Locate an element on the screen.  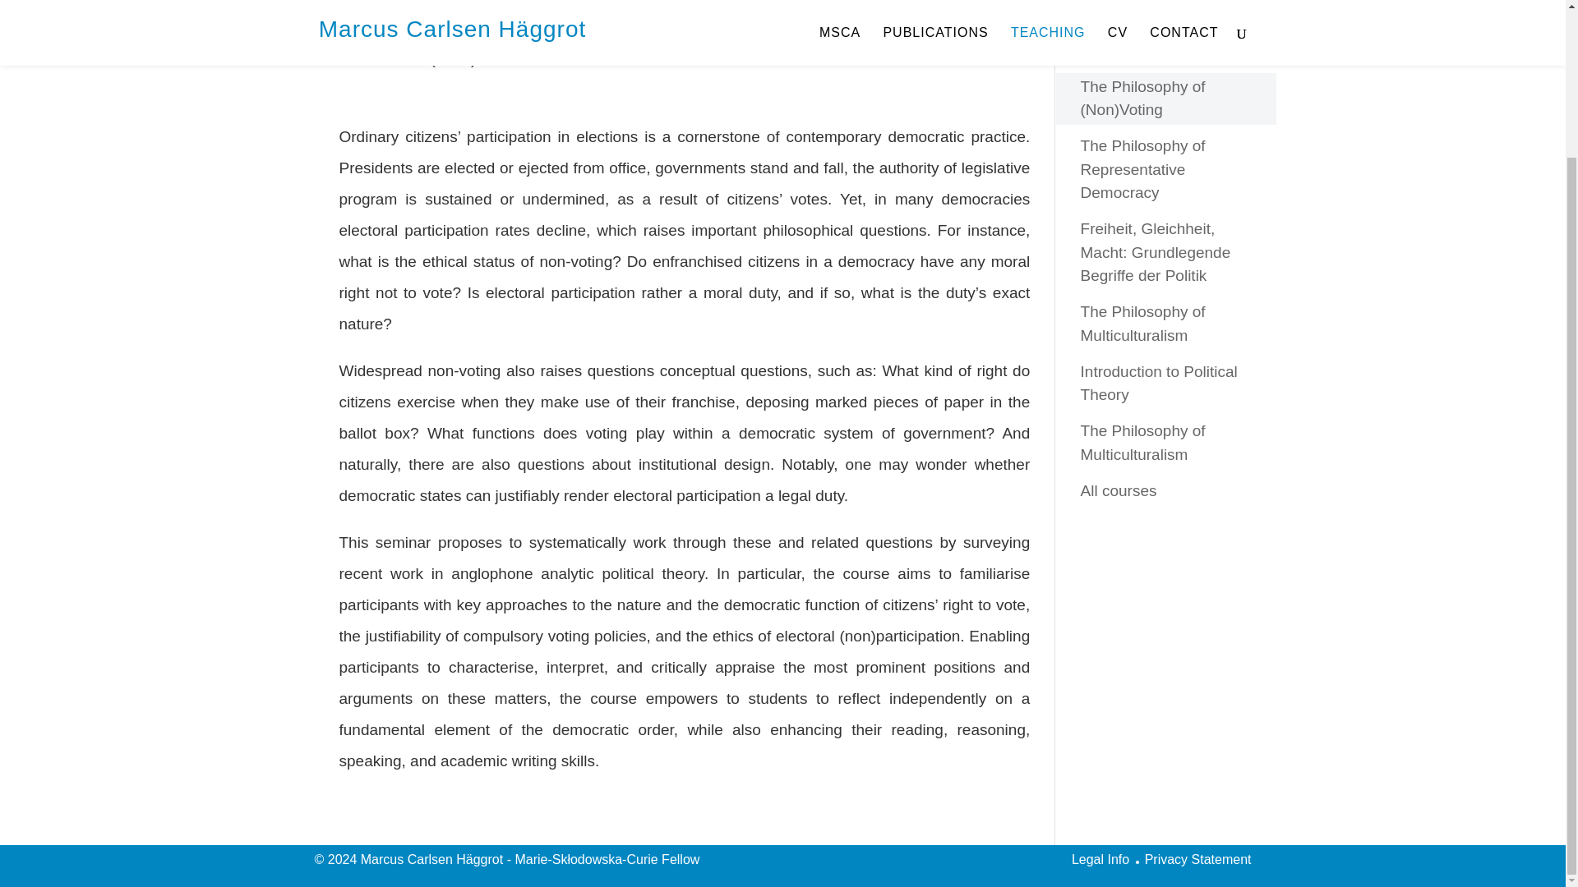
The Philosophy of Multiculturalism is located at coordinates (1142, 324).